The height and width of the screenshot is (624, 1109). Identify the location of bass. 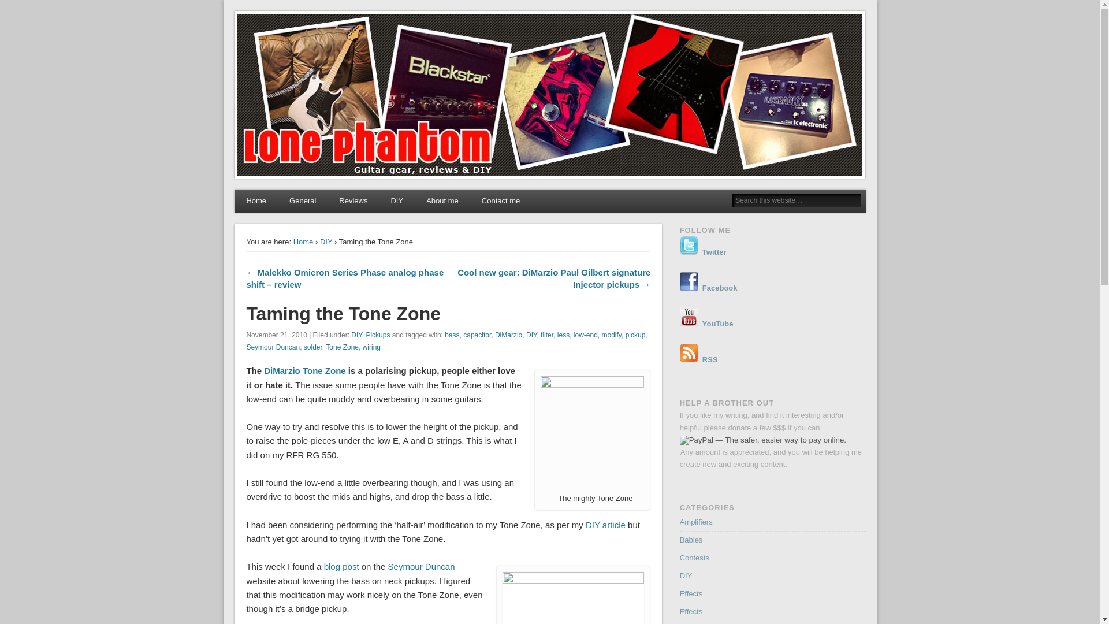
(452, 335).